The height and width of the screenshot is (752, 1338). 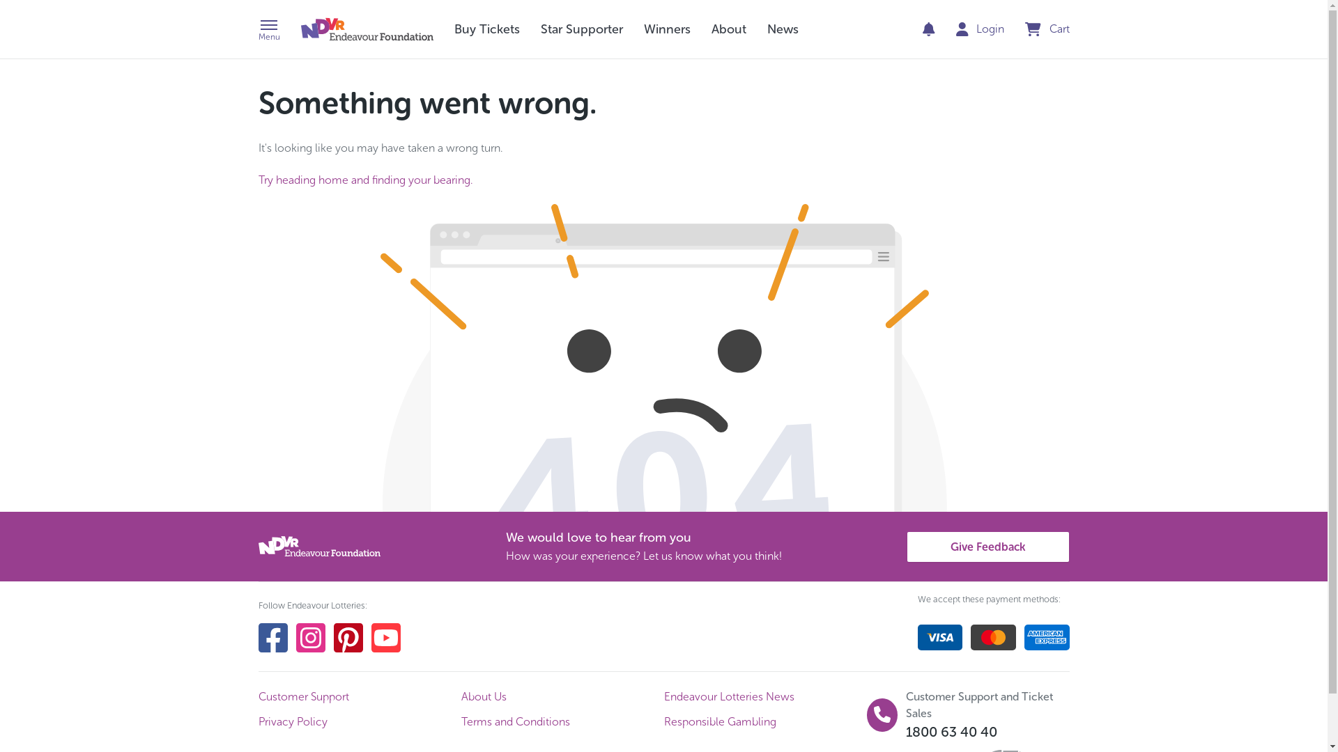 What do you see at coordinates (487, 29) in the screenshot?
I see `Buy Tickets` at bounding box center [487, 29].